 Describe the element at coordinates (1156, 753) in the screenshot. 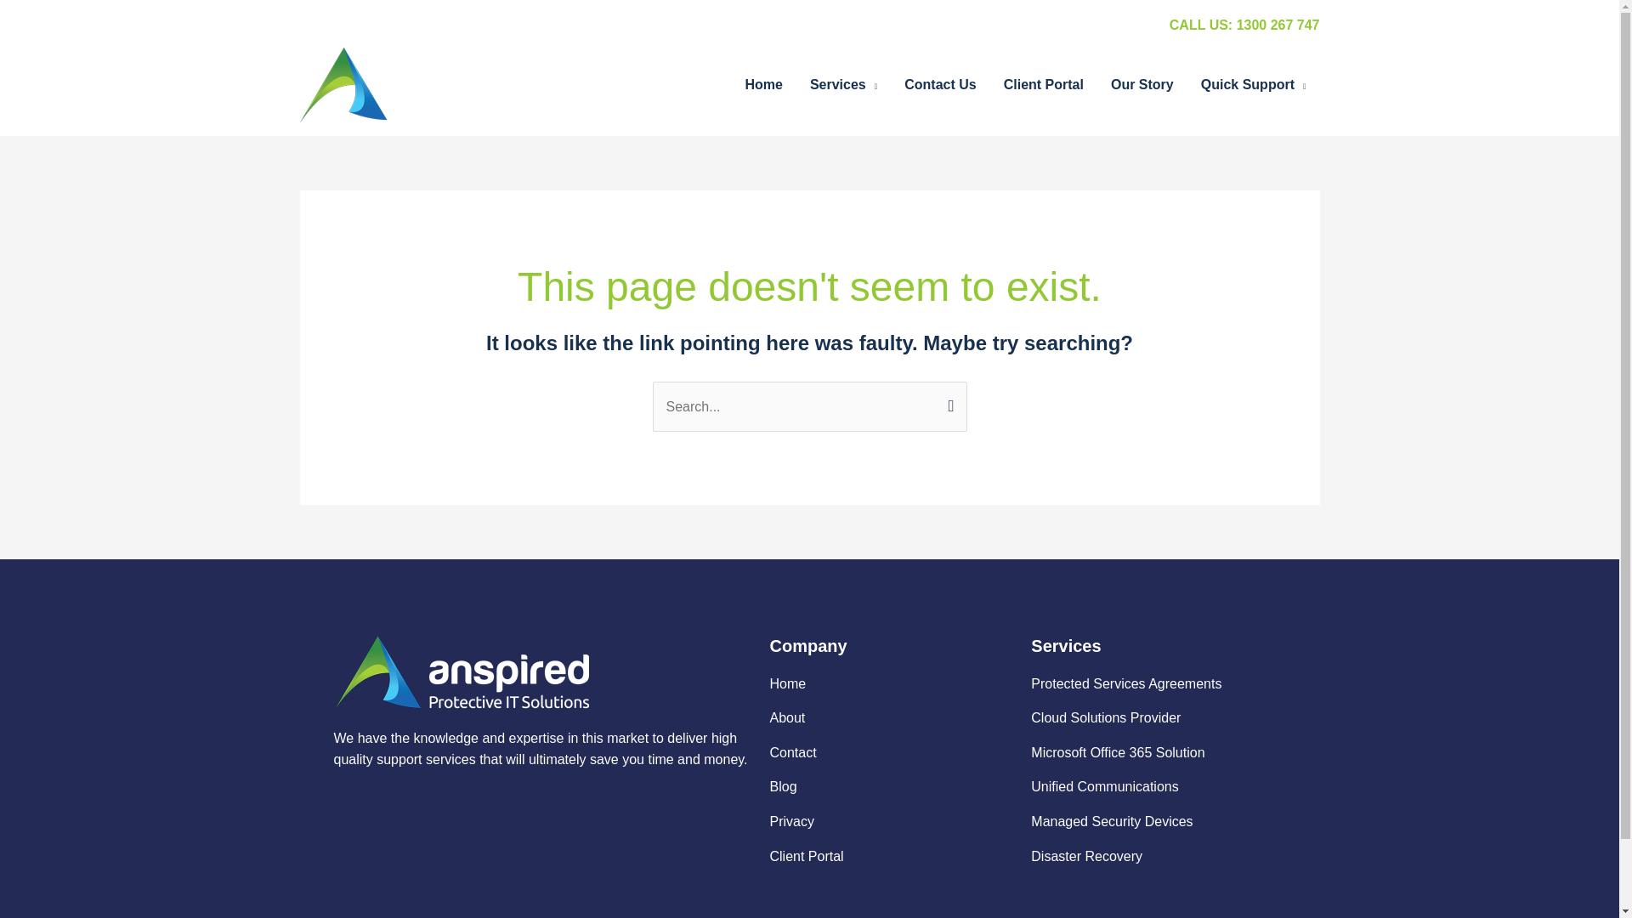

I see `Microsoft Office 365 Solution` at that location.